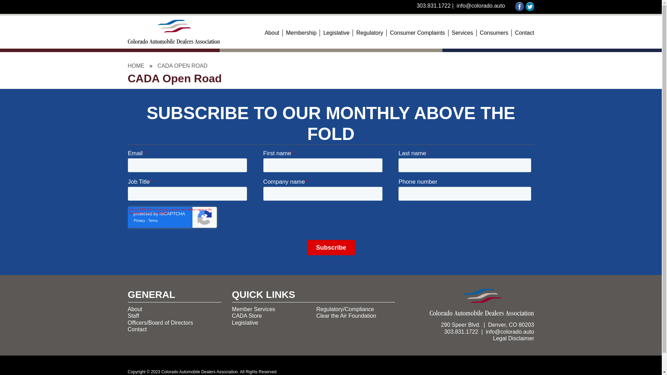 The height and width of the screenshot is (375, 667). What do you see at coordinates (135, 309) in the screenshot?
I see `About` at bounding box center [135, 309].